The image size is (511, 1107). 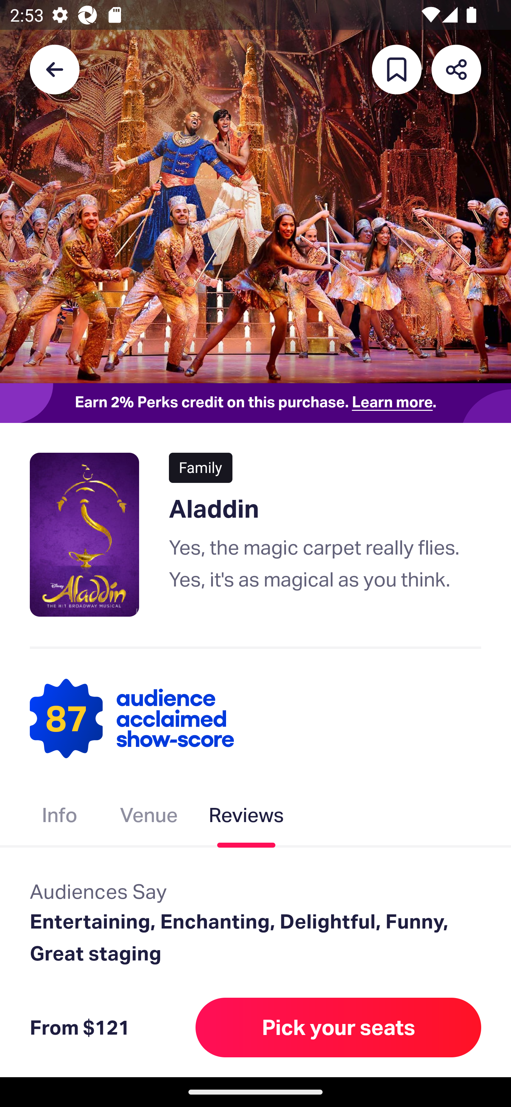 What do you see at coordinates (255, 403) in the screenshot?
I see `Earn 2% Perks credit on this purchase. Learn more.` at bounding box center [255, 403].